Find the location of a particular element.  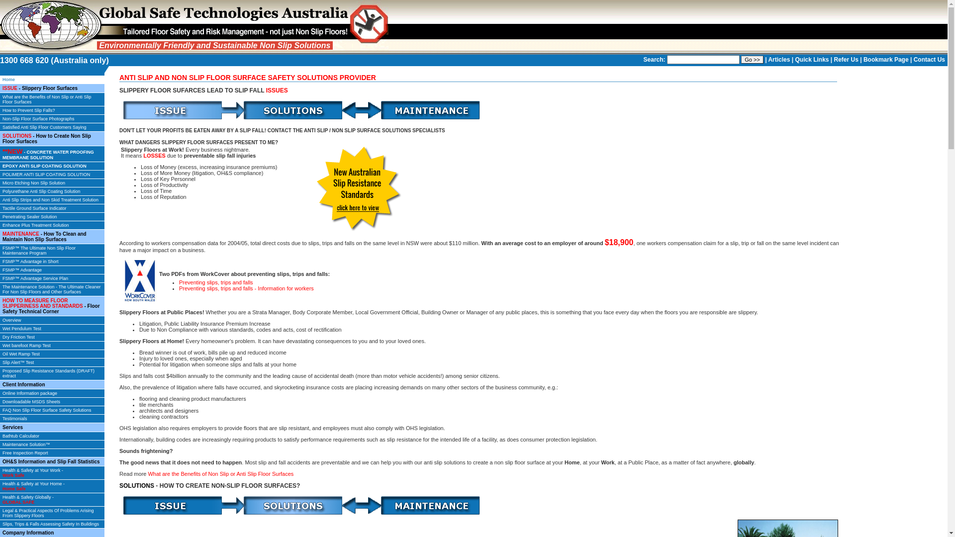

Overview is located at coordinates (55, 320).